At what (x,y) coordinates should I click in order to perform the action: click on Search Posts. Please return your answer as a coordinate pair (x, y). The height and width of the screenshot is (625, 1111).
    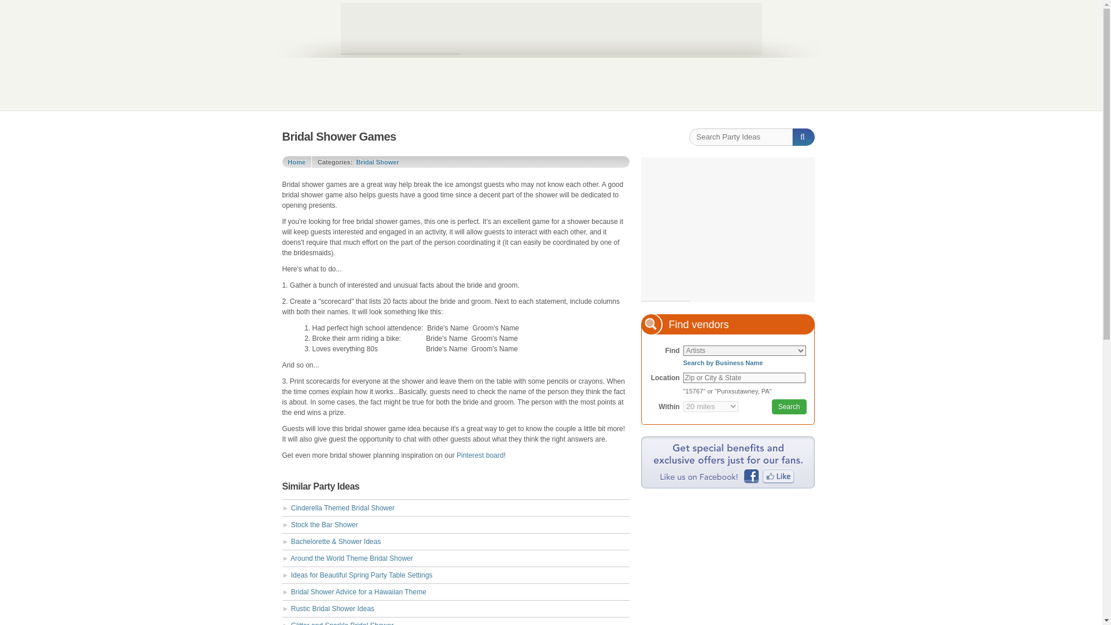
    Looking at the image, I should click on (803, 137).